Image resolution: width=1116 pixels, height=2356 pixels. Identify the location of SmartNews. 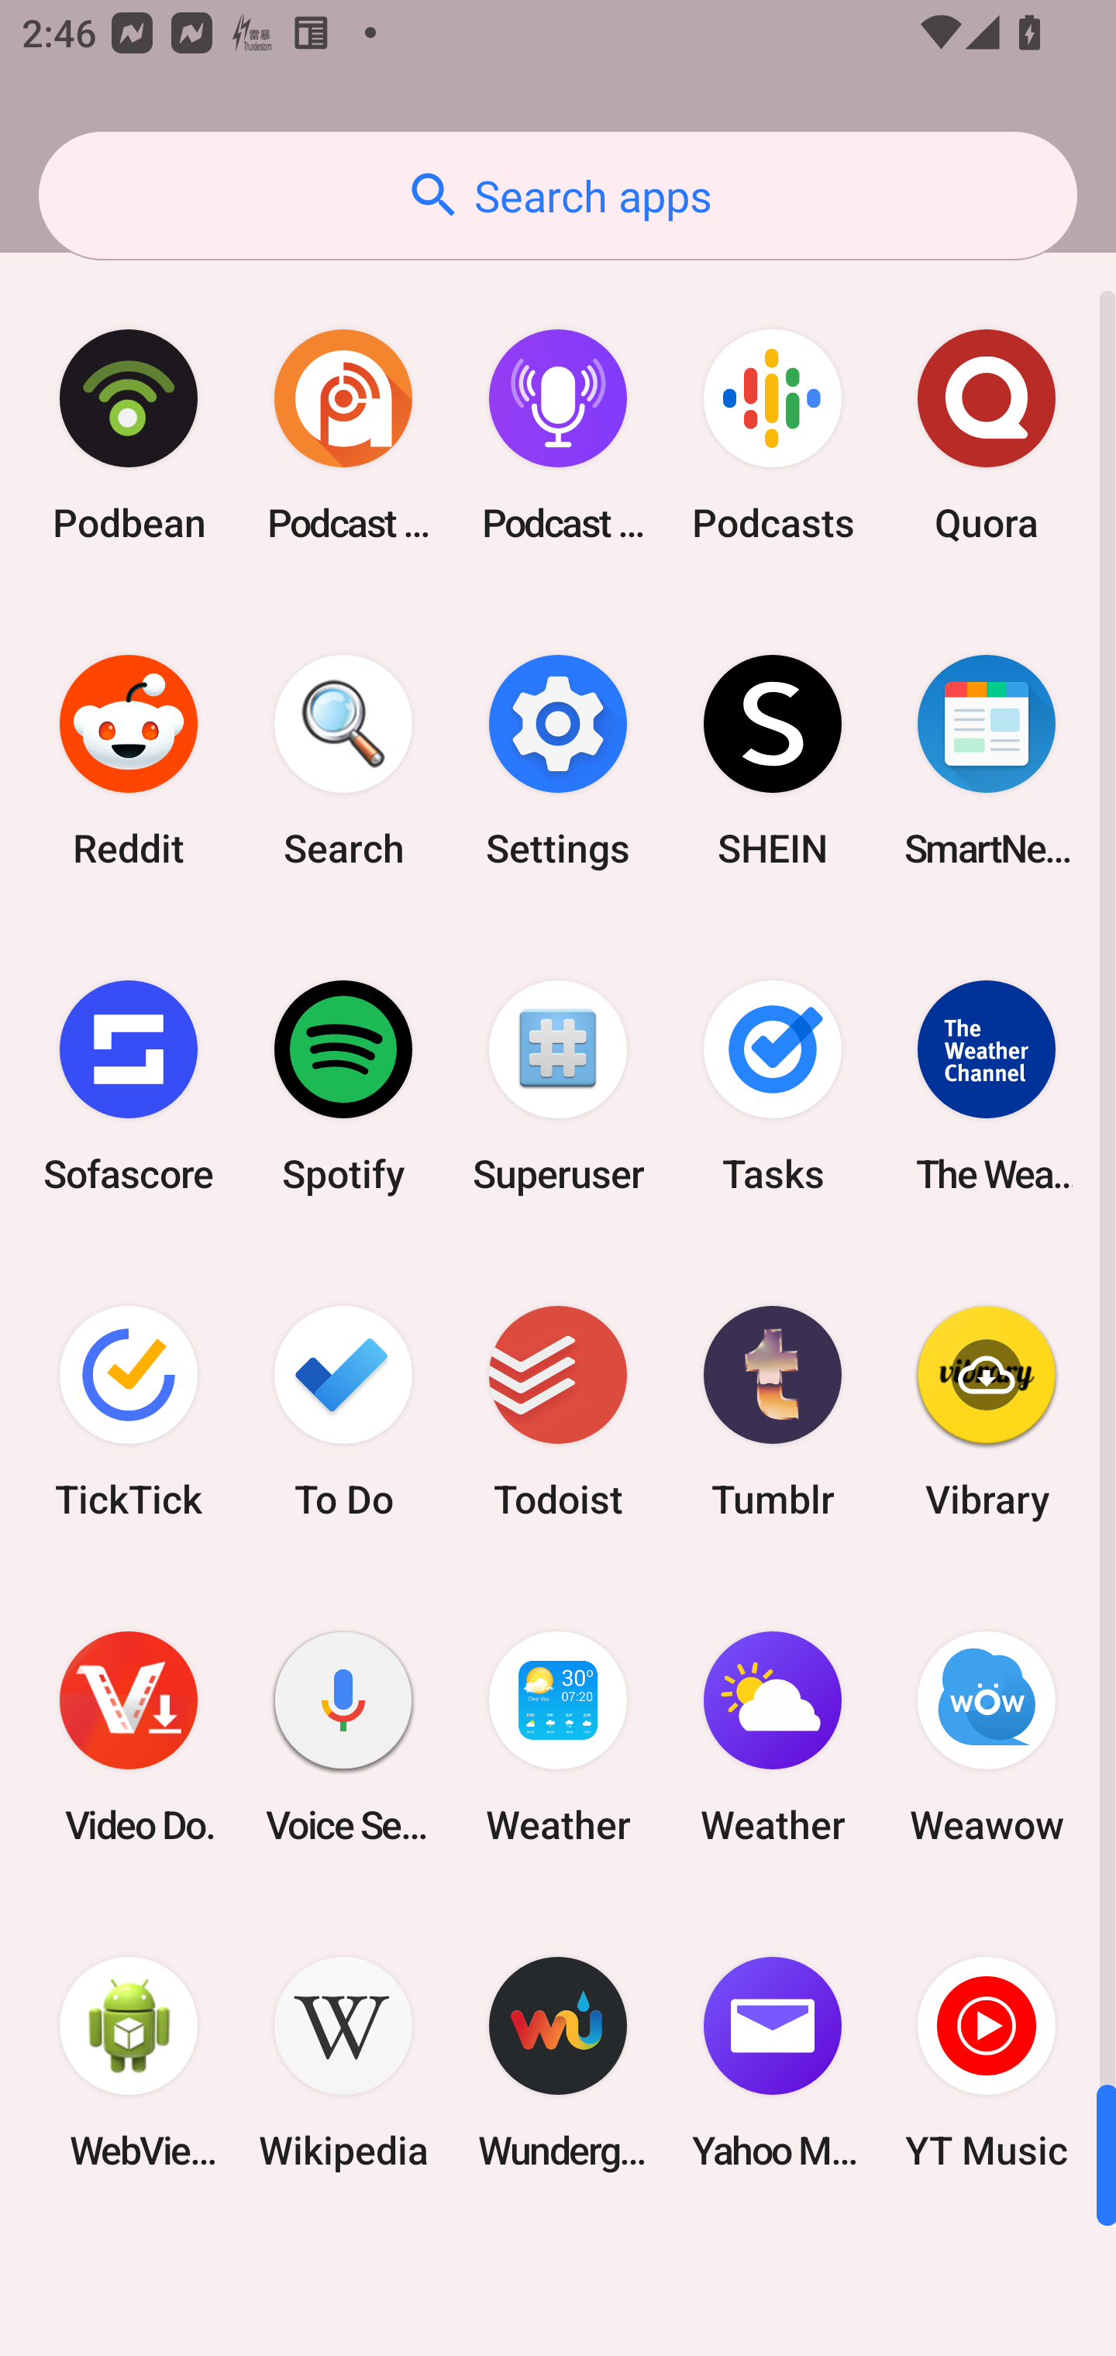
(987, 761).